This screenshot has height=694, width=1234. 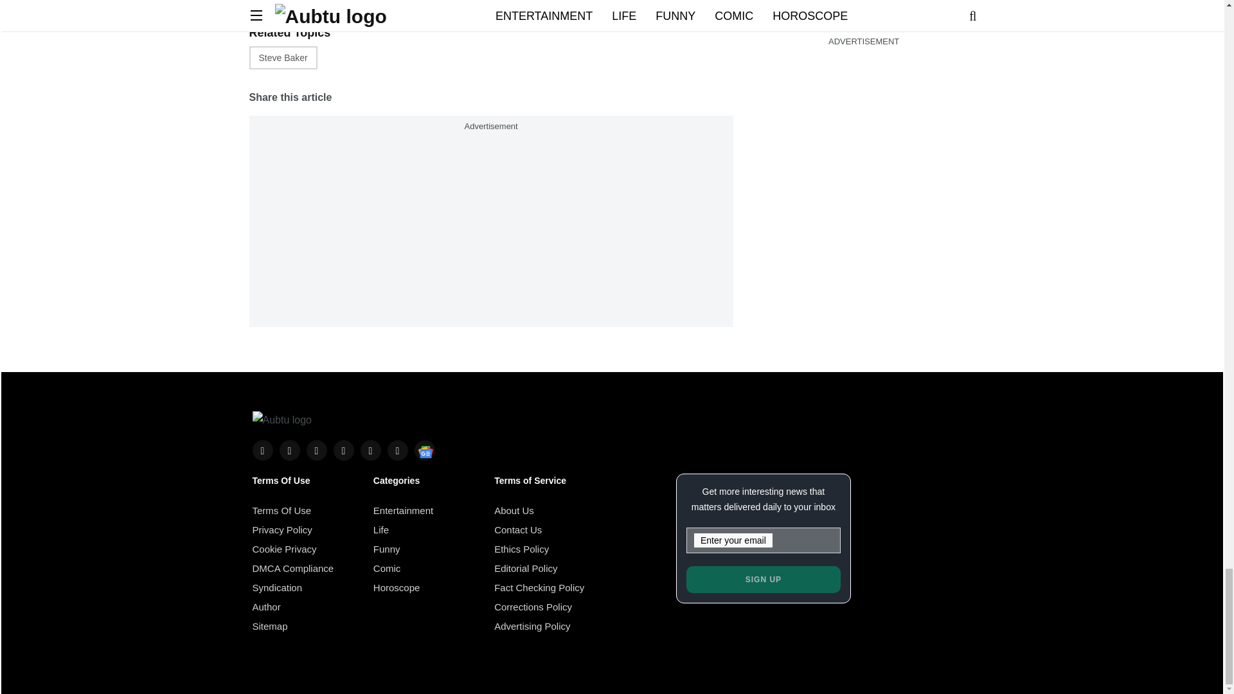 What do you see at coordinates (316, 450) in the screenshot?
I see `youtube` at bounding box center [316, 450].